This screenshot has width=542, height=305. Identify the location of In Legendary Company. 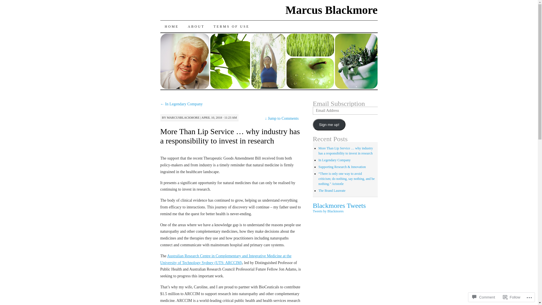
(335, 160).